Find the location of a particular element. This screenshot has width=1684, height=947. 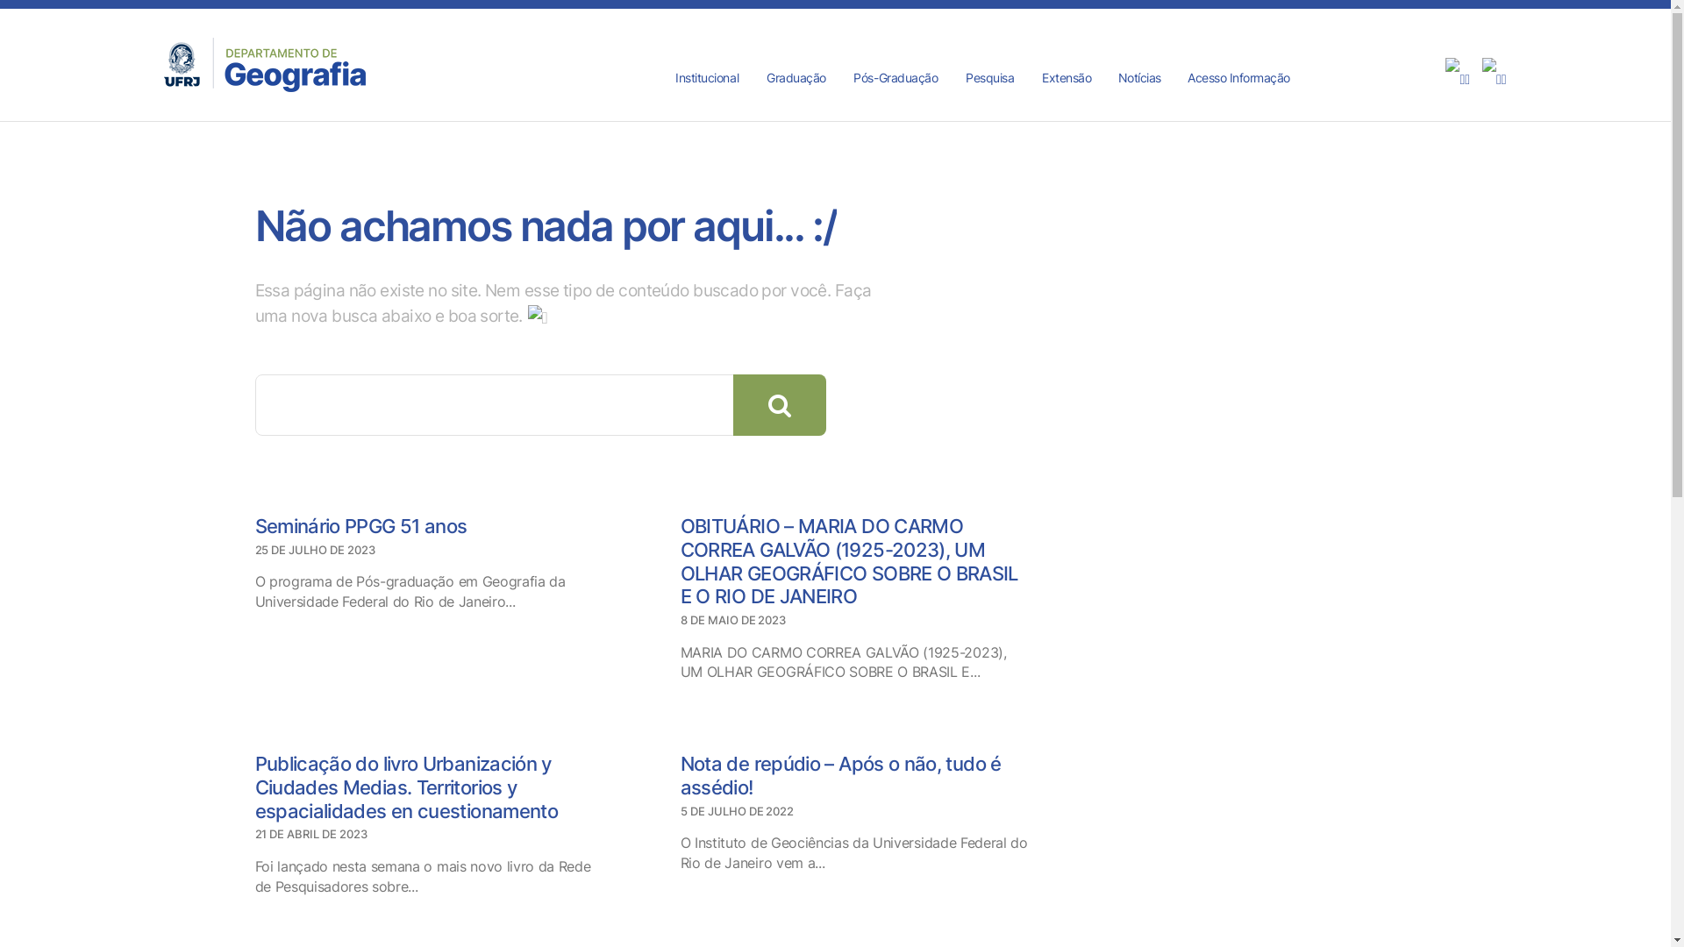

Pesquisa is located at coordinates (991, 78).